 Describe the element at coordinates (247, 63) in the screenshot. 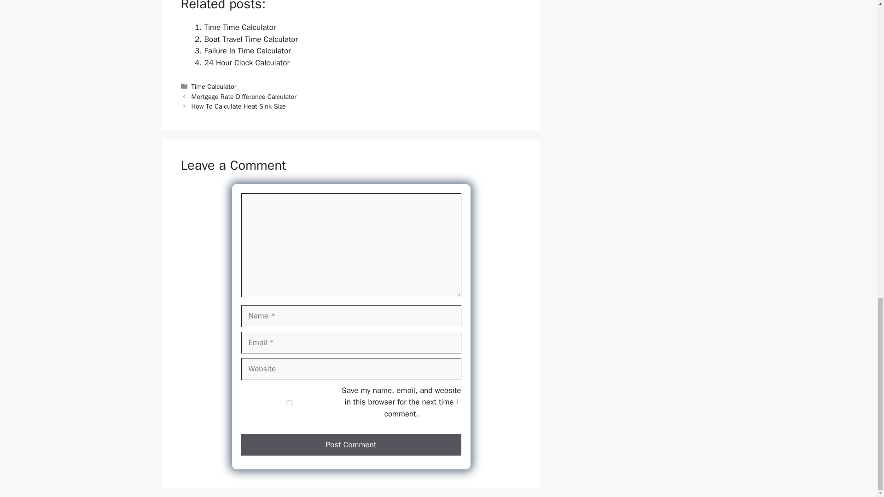

I see `24 Hour Clock Calculator` at that location.